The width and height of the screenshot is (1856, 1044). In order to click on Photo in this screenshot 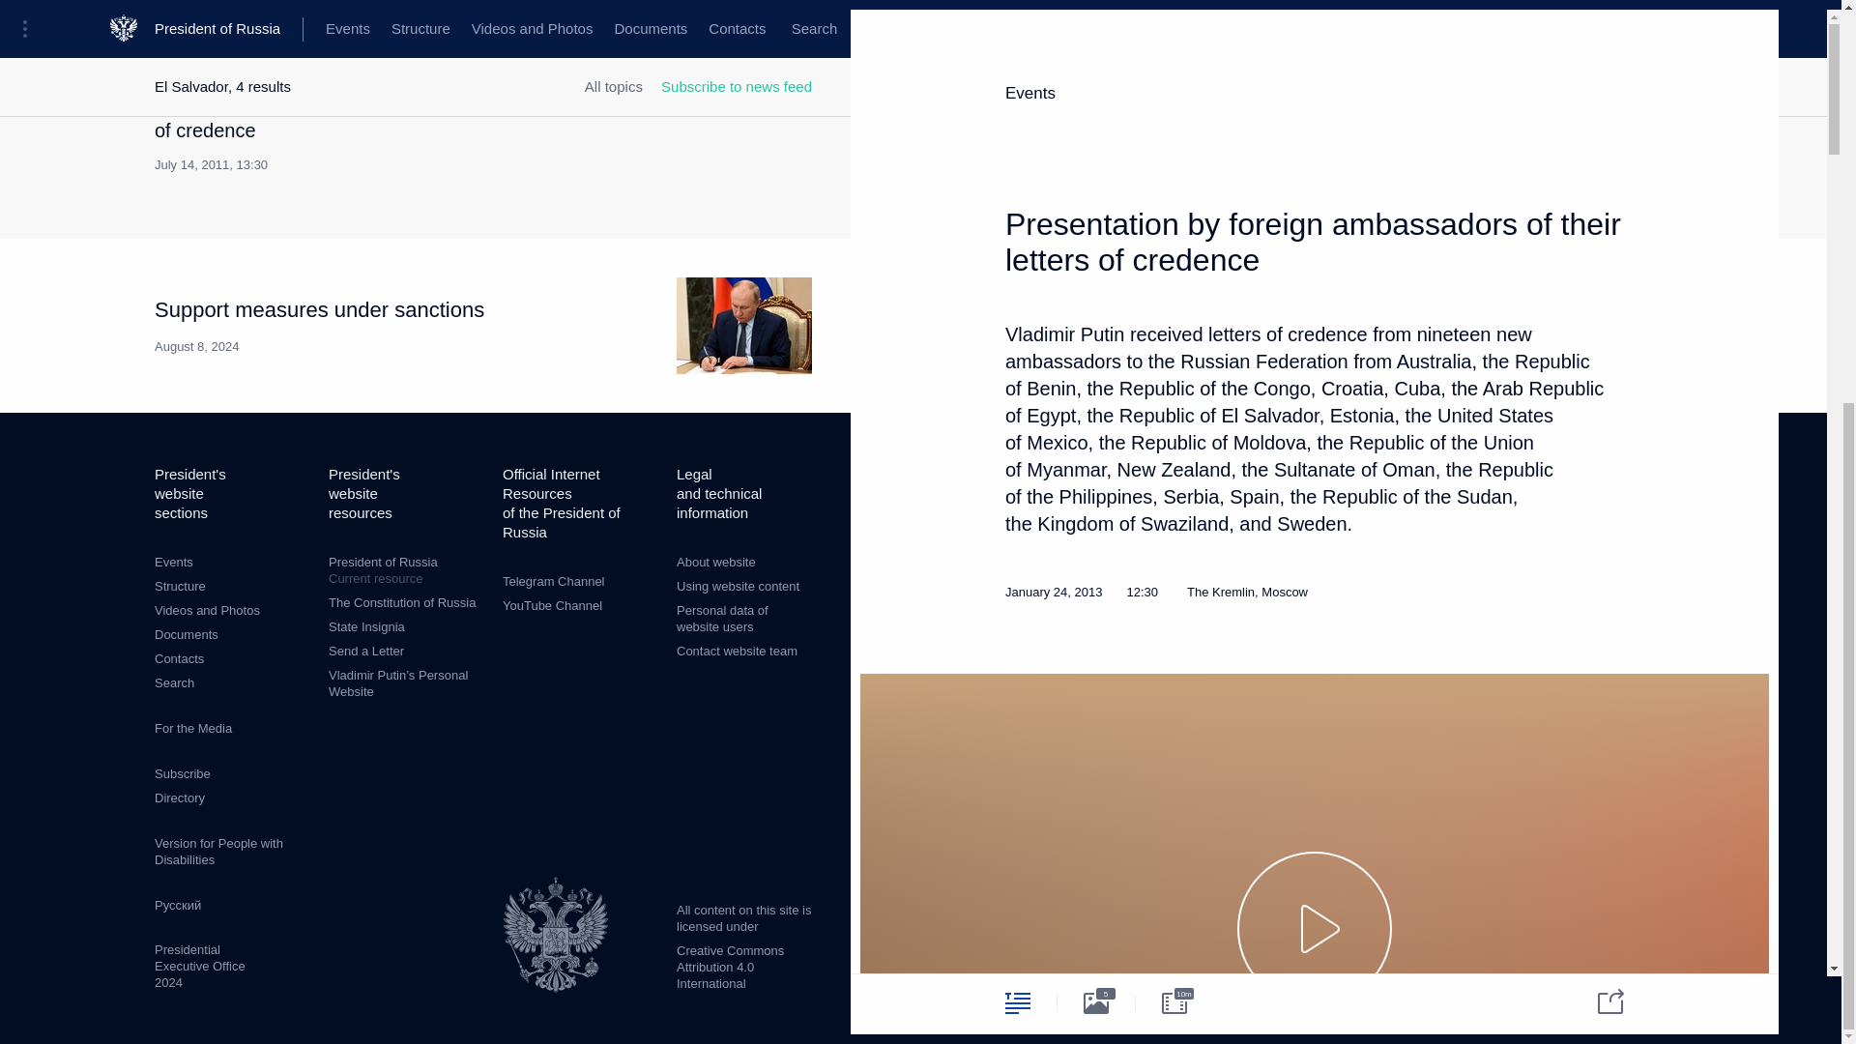, I will do `click(405, 570)`.